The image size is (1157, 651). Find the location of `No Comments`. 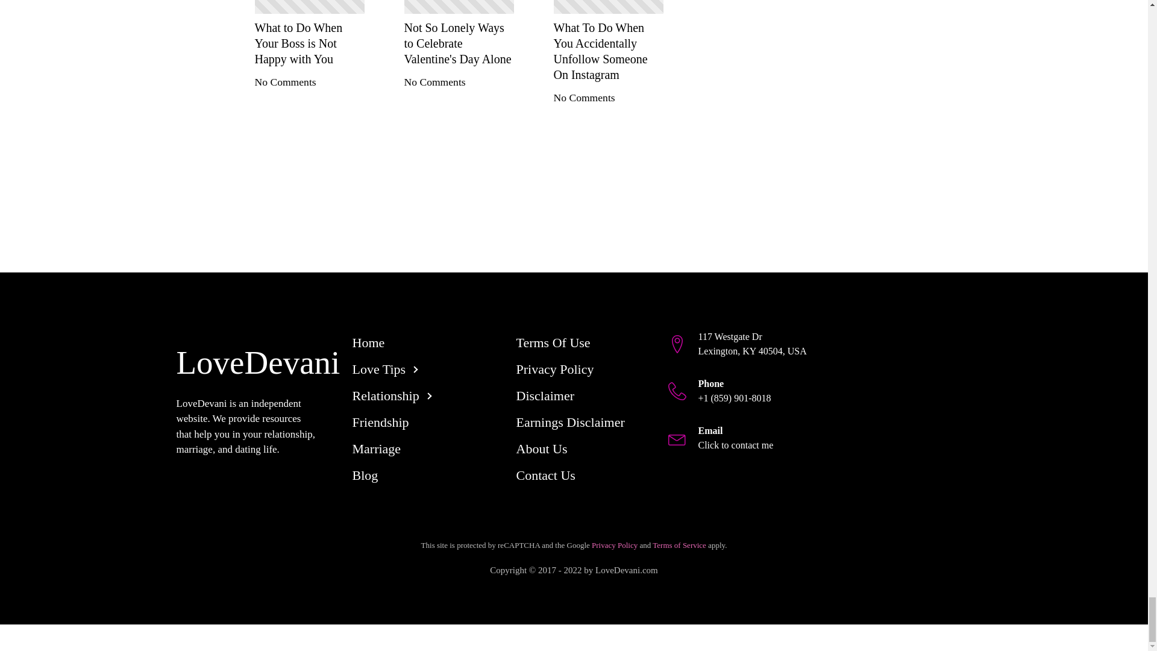

No Comments is located at coordinates (285, 82).